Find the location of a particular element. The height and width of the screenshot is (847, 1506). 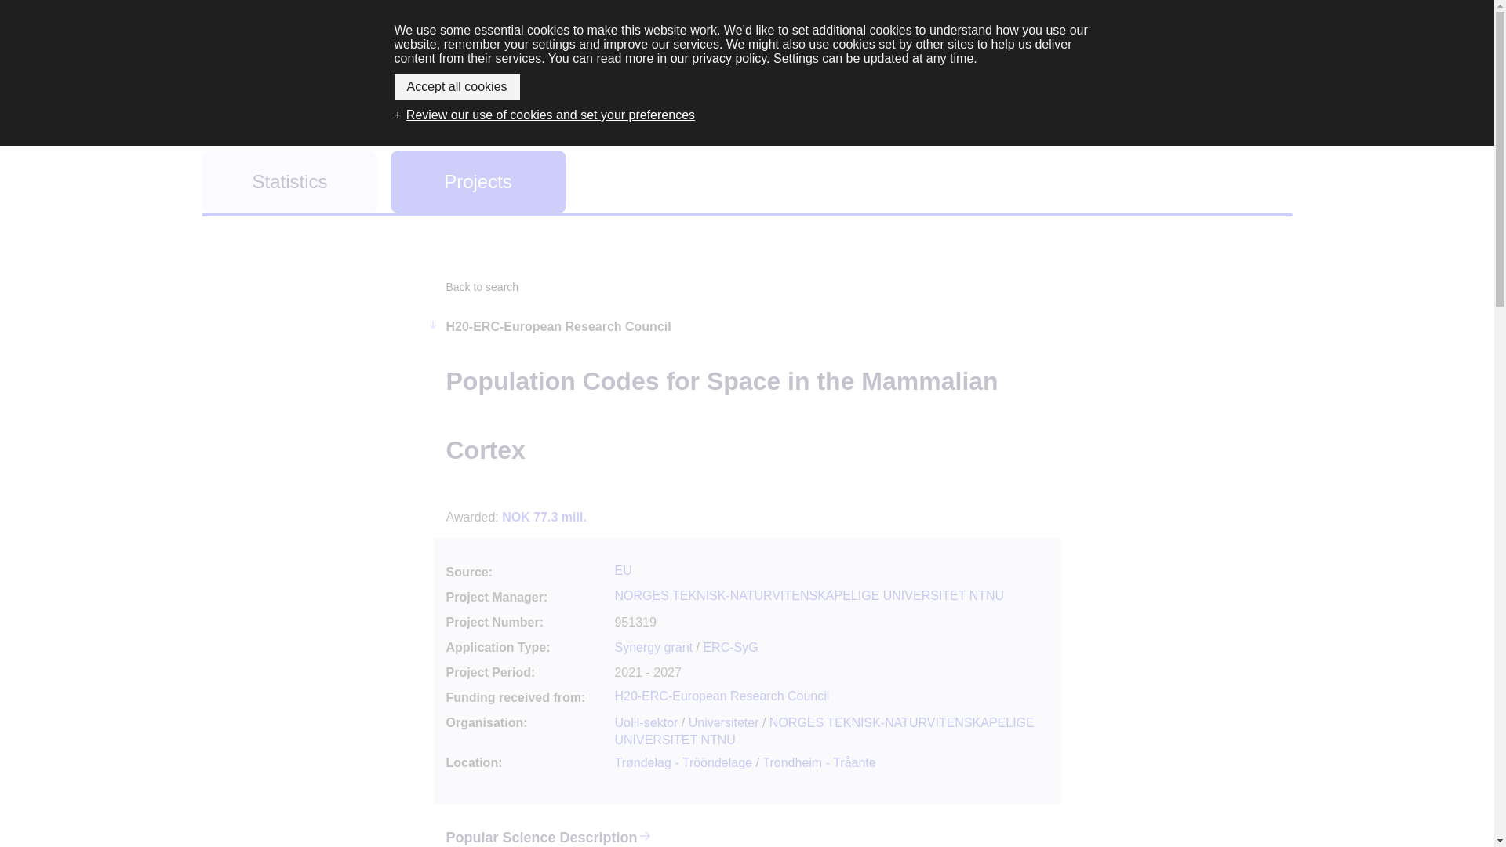

Statistics is located at coordinates (289, 182).